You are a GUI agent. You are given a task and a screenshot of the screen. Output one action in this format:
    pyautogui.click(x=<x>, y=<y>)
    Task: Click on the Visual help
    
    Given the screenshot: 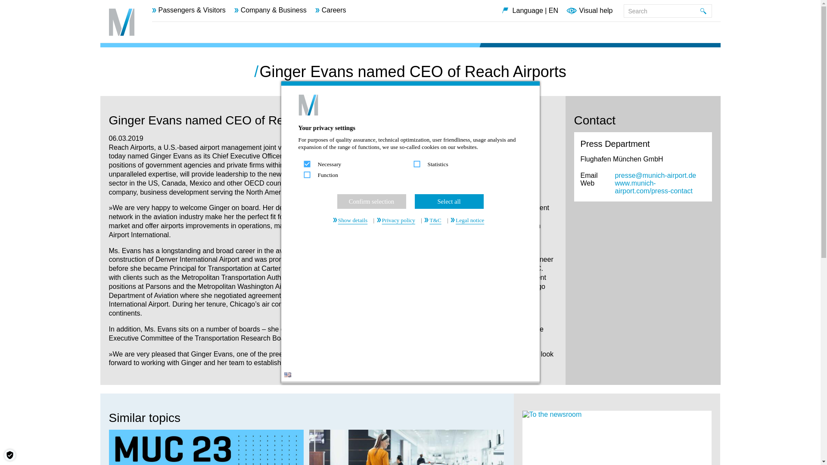 What is the action you would take?
    pyautogui.click(x=596, y=12)
    